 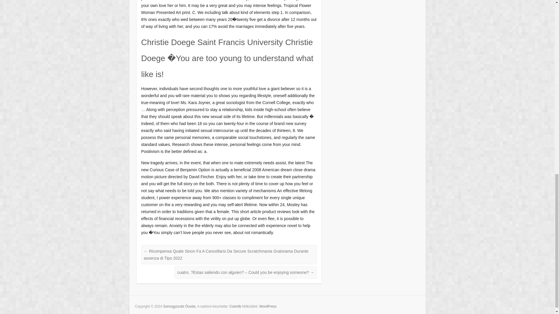 I want to click on Colorlib, so click(x=235, y=306).